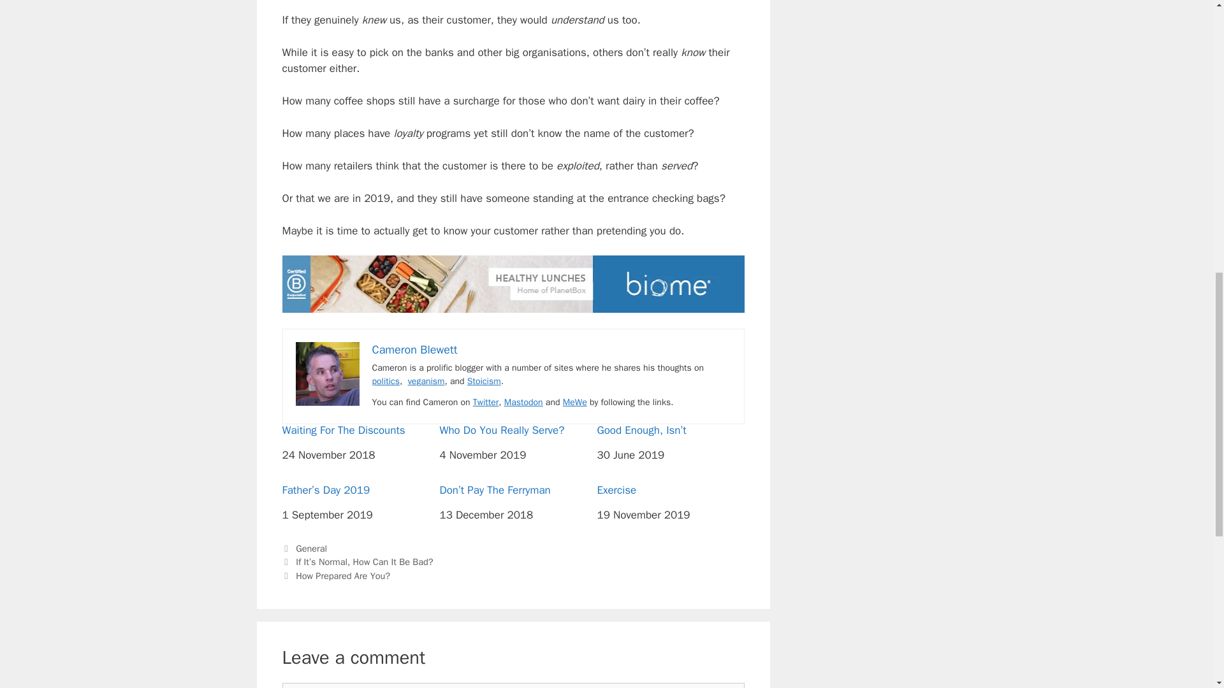 This screenshot has width=1224, height=688. Describe the element at coordinates (575, 403) in the screenshot. I see `MeWe` at that location.